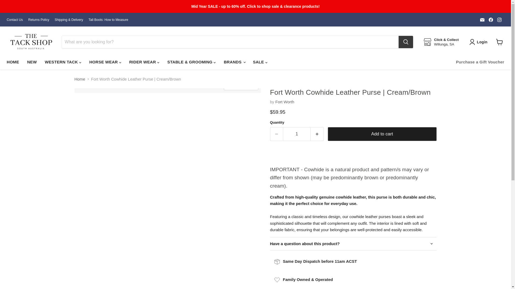 The height and width of the screenshot is (289, 515). I want to click on Email The Tack Shop, so click(482, 20).